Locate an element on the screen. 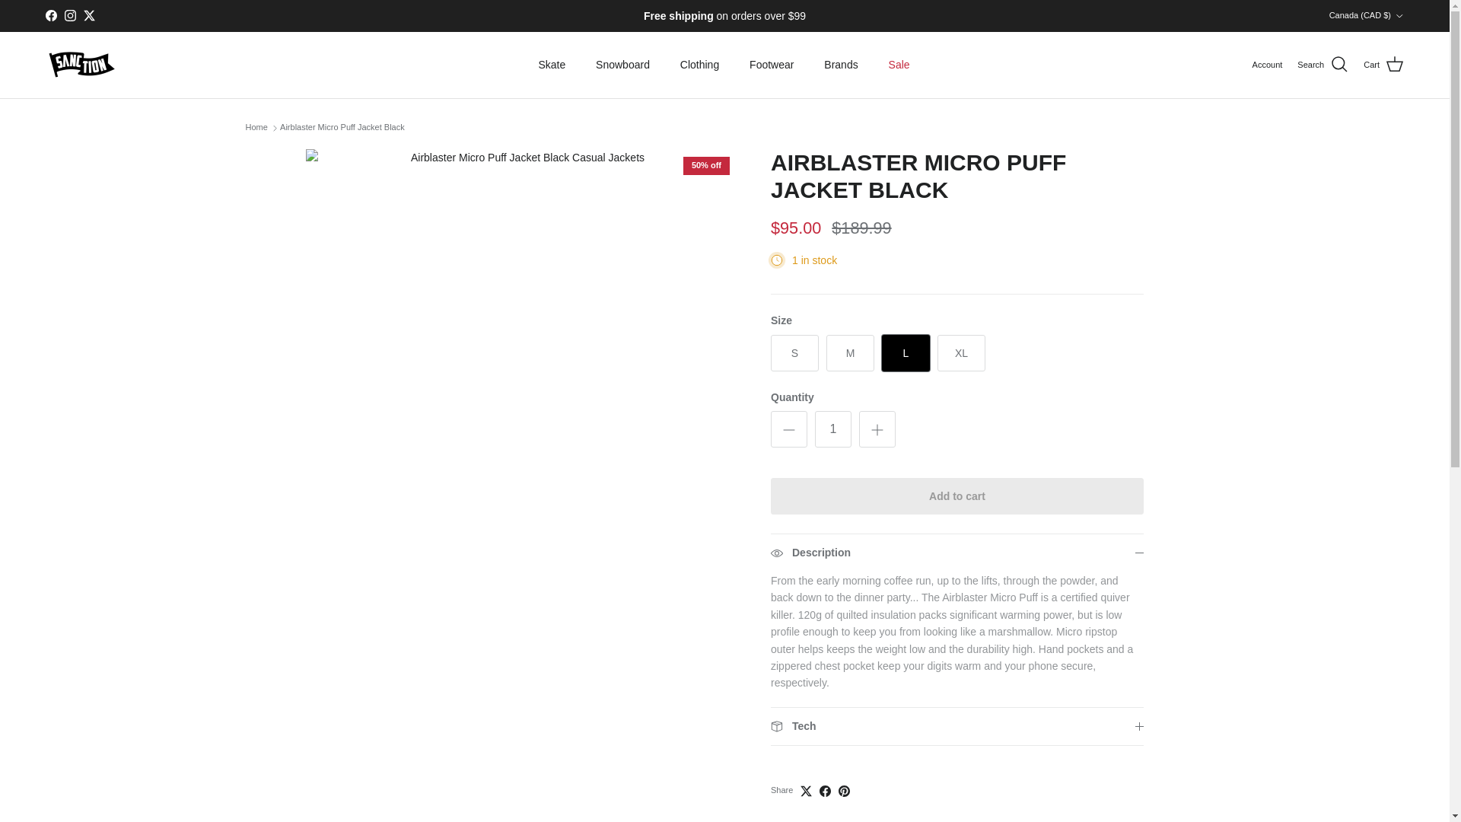 This screenshot has width=1461, height=822. Search is located at coordinates (1323, 65).